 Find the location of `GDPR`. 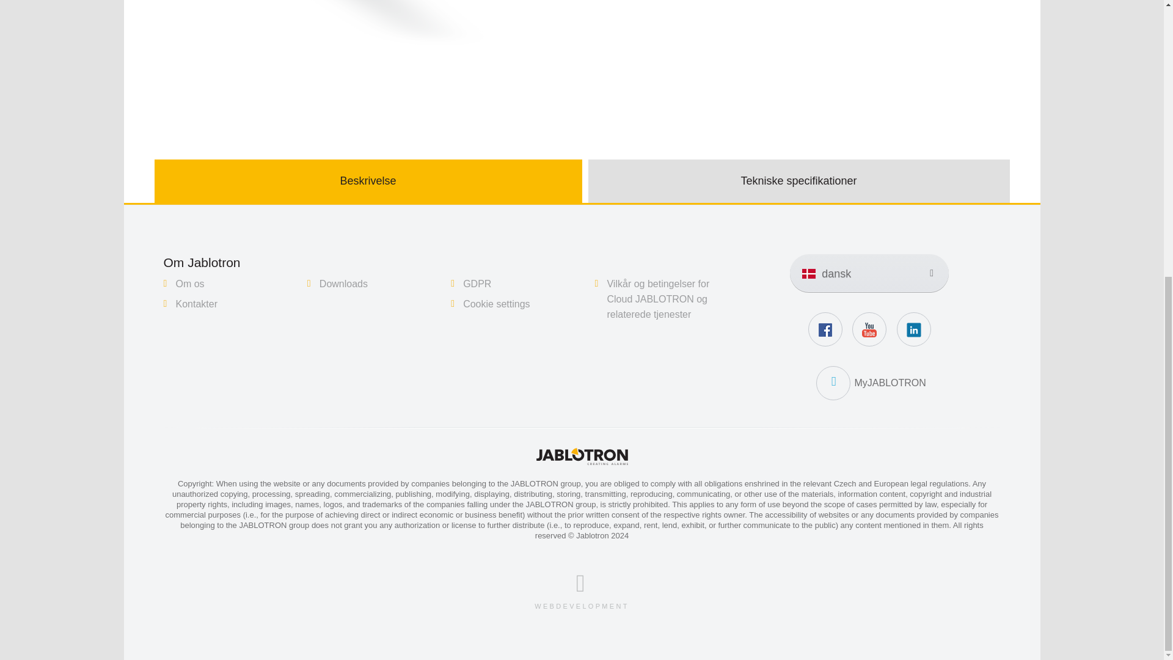

GDPR is located at coordinates (477, 284).